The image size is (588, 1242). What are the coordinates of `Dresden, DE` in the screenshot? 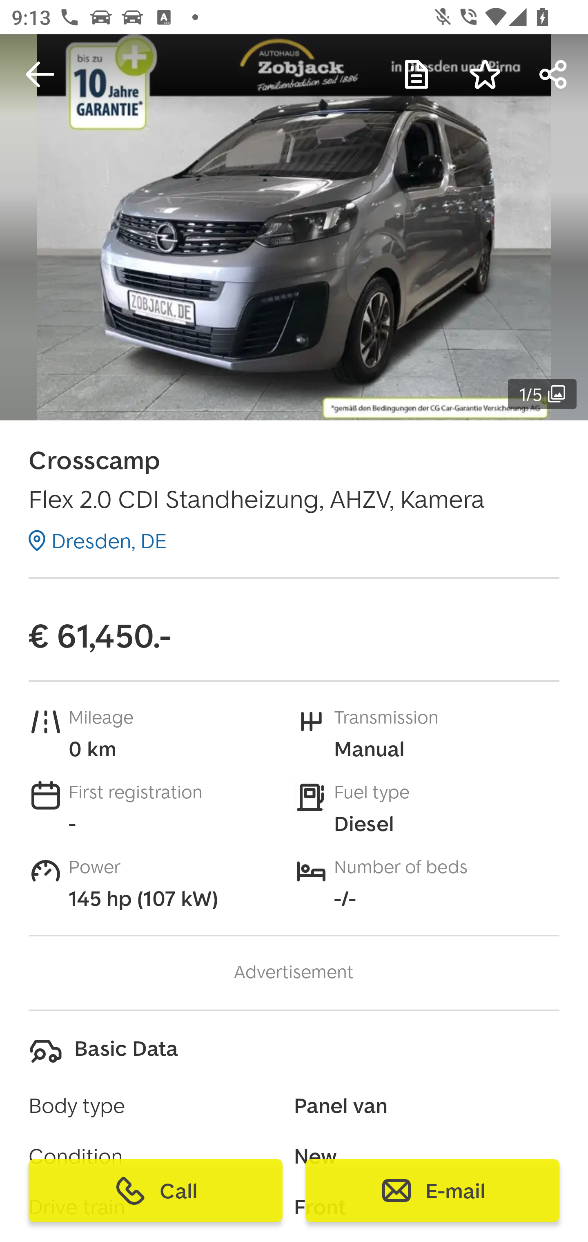 It's located at (97, 540).